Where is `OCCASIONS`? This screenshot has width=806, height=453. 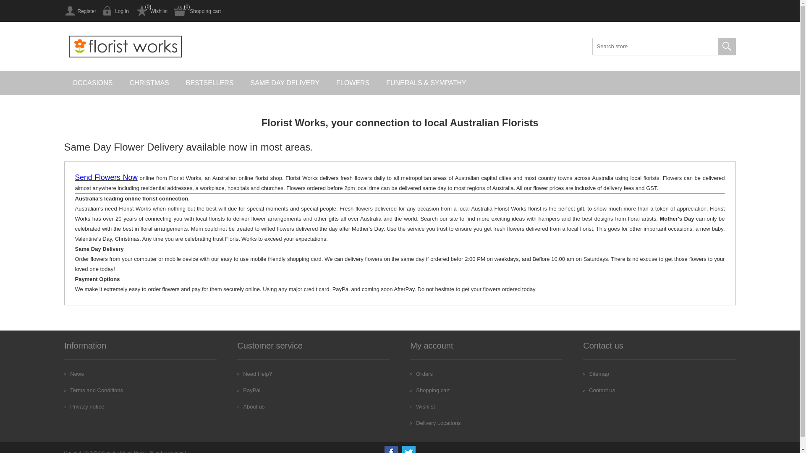
OCCASIONS is located at coordinates (92, 83).